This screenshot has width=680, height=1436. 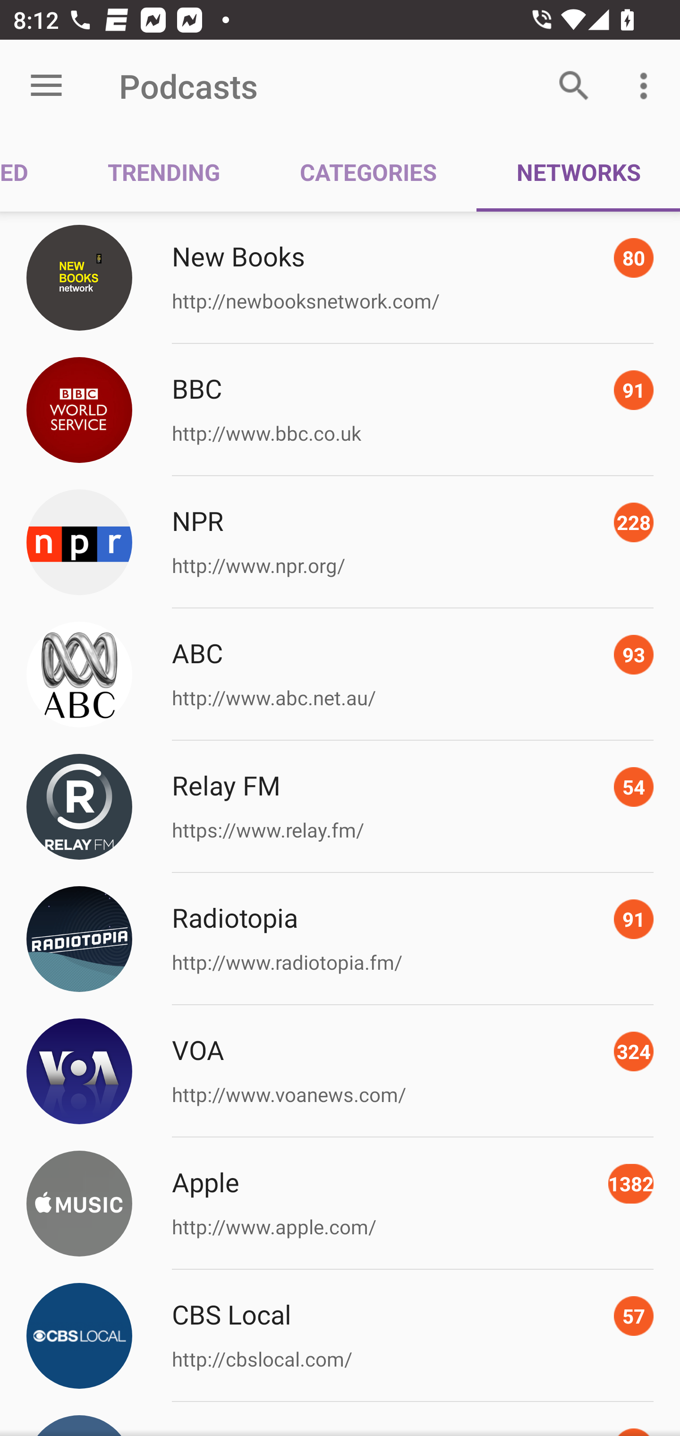 What do you see at coordinates (340, 1335) in the screenshot?
I see `Picture CBS Local 57 http://cbslocal.com/` at bounding box center [340, 1335].